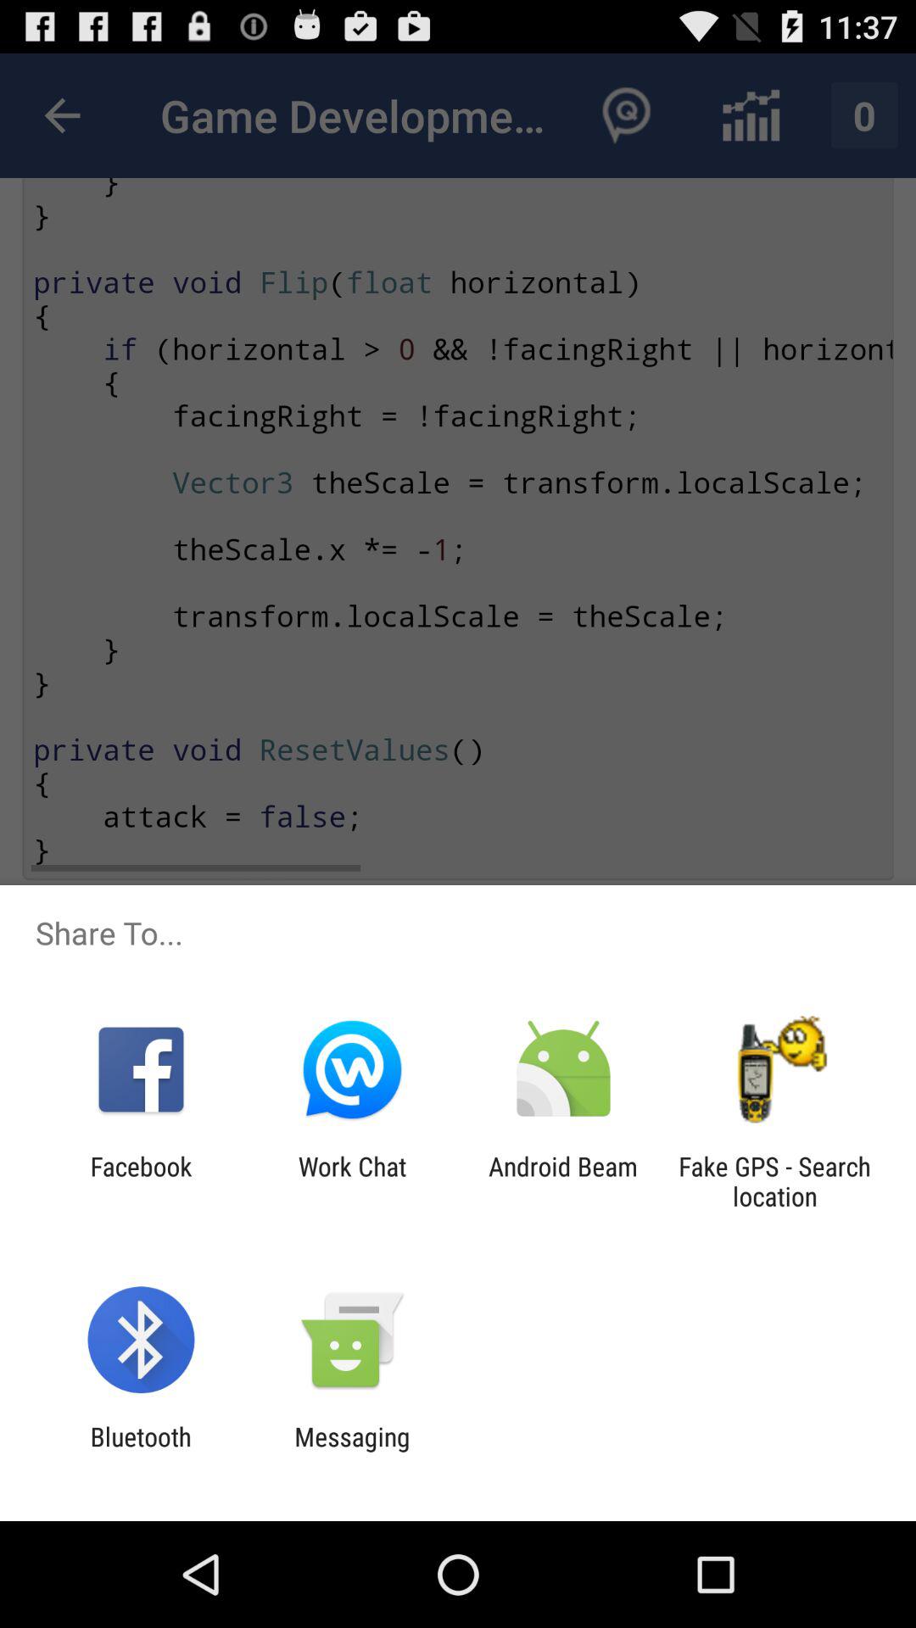 The height and width of the screenshot is (1628, 916). Describe the element at coordinates (352, 1181) in the screenshot. I see `open work chat icon` at that location.